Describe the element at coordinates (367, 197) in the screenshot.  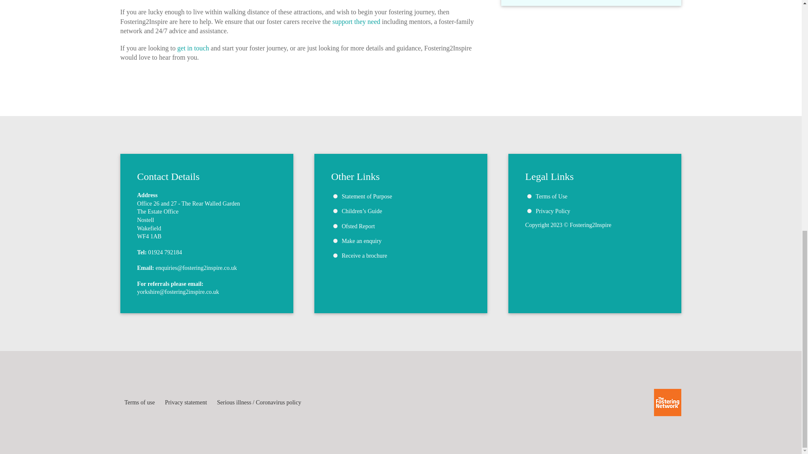
I see `Statement of Purpose` at that location.